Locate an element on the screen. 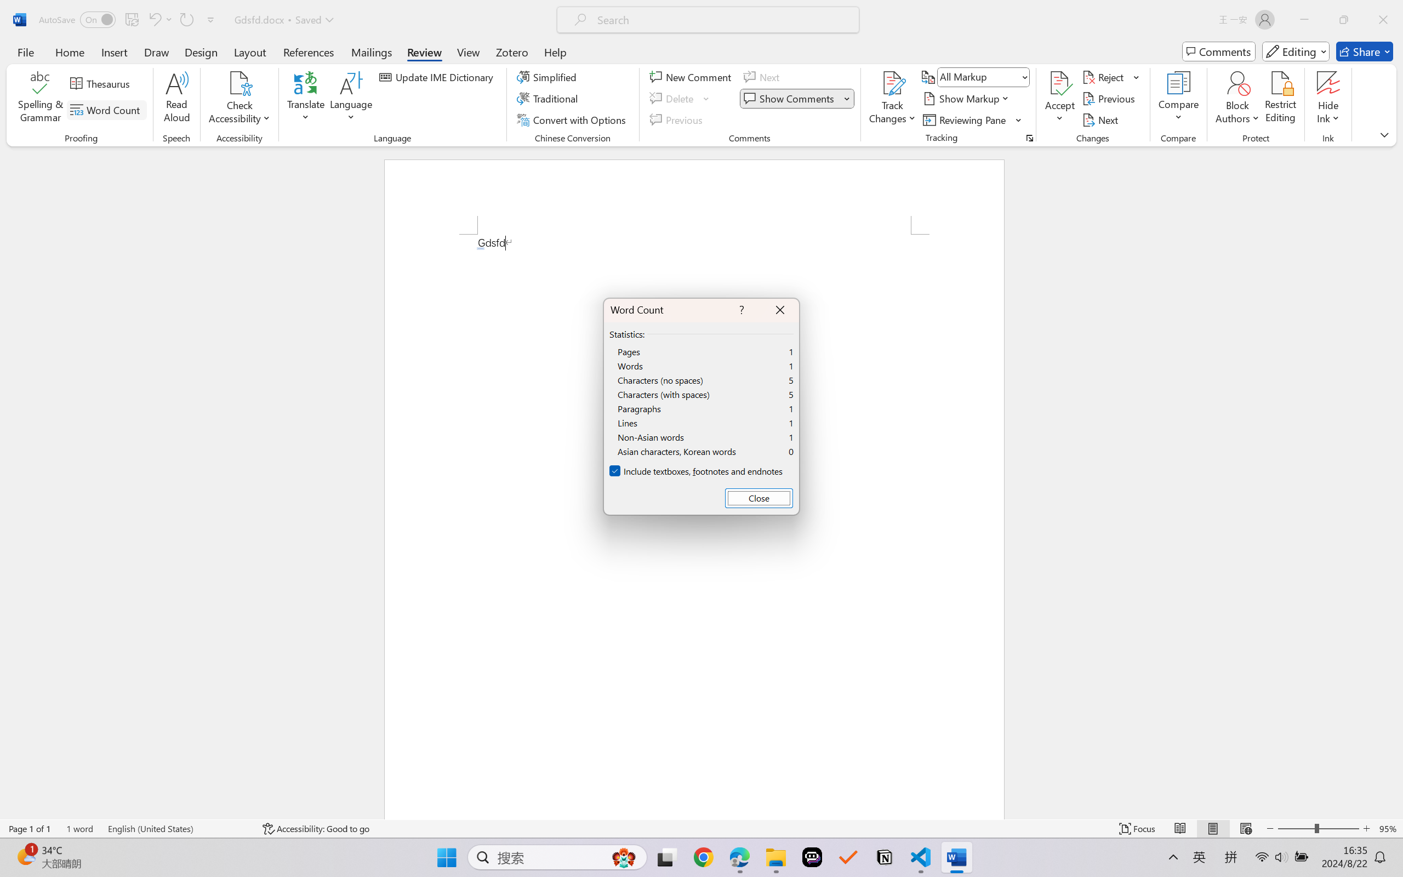  Zoom 95% is located at coordinates (1388, 829).